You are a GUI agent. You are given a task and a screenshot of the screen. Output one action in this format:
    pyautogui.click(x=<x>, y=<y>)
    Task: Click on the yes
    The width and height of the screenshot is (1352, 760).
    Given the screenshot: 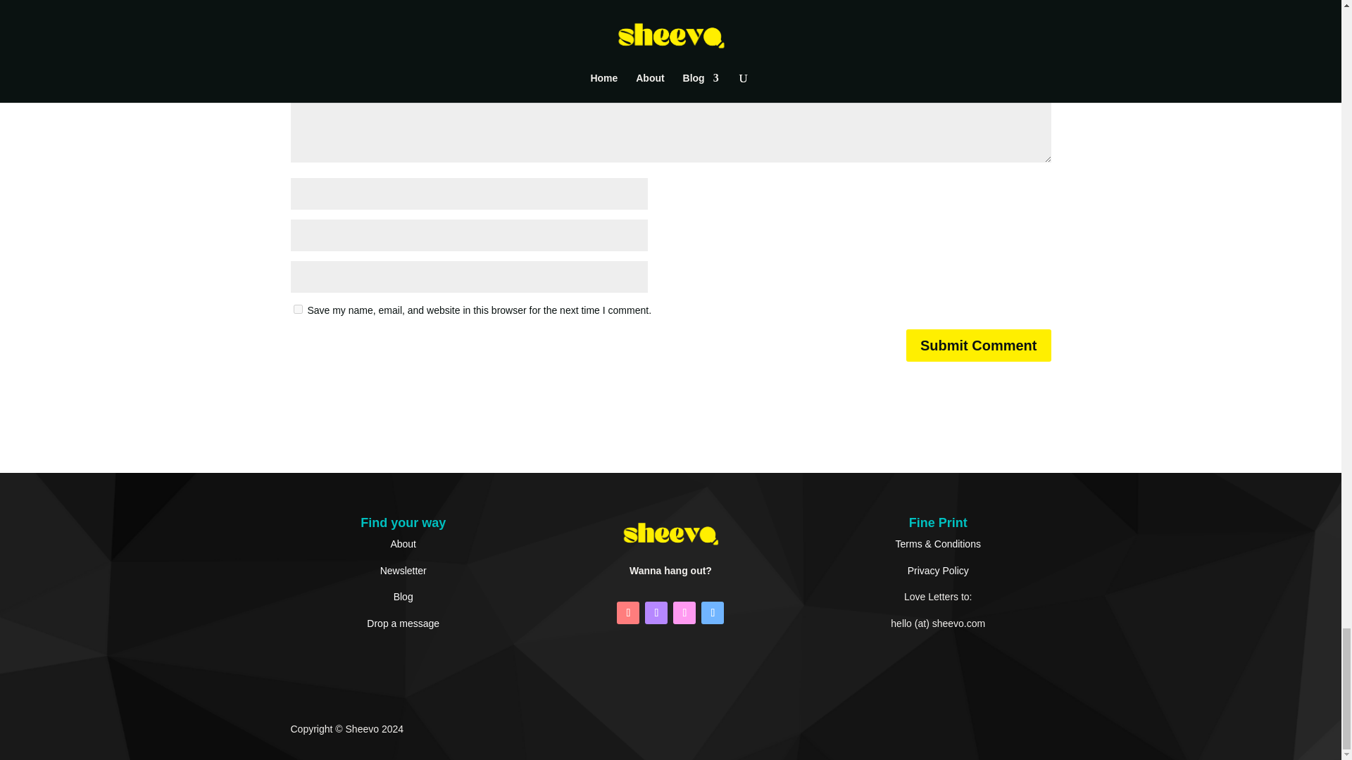 What is the action you would take?
    pyautogui.click(x=297, y=310)
    